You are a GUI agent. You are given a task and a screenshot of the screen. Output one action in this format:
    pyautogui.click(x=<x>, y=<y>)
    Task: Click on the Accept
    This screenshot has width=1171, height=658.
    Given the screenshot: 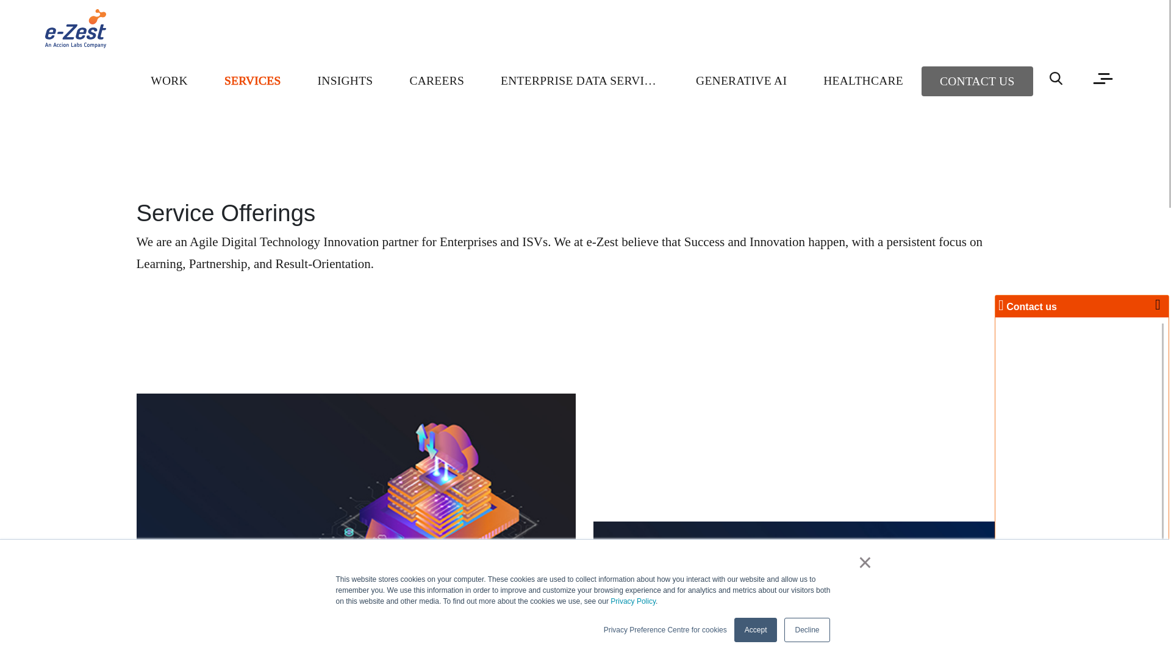 What is the action you would take?
    pyautogui.click(x=755, y=630)
    